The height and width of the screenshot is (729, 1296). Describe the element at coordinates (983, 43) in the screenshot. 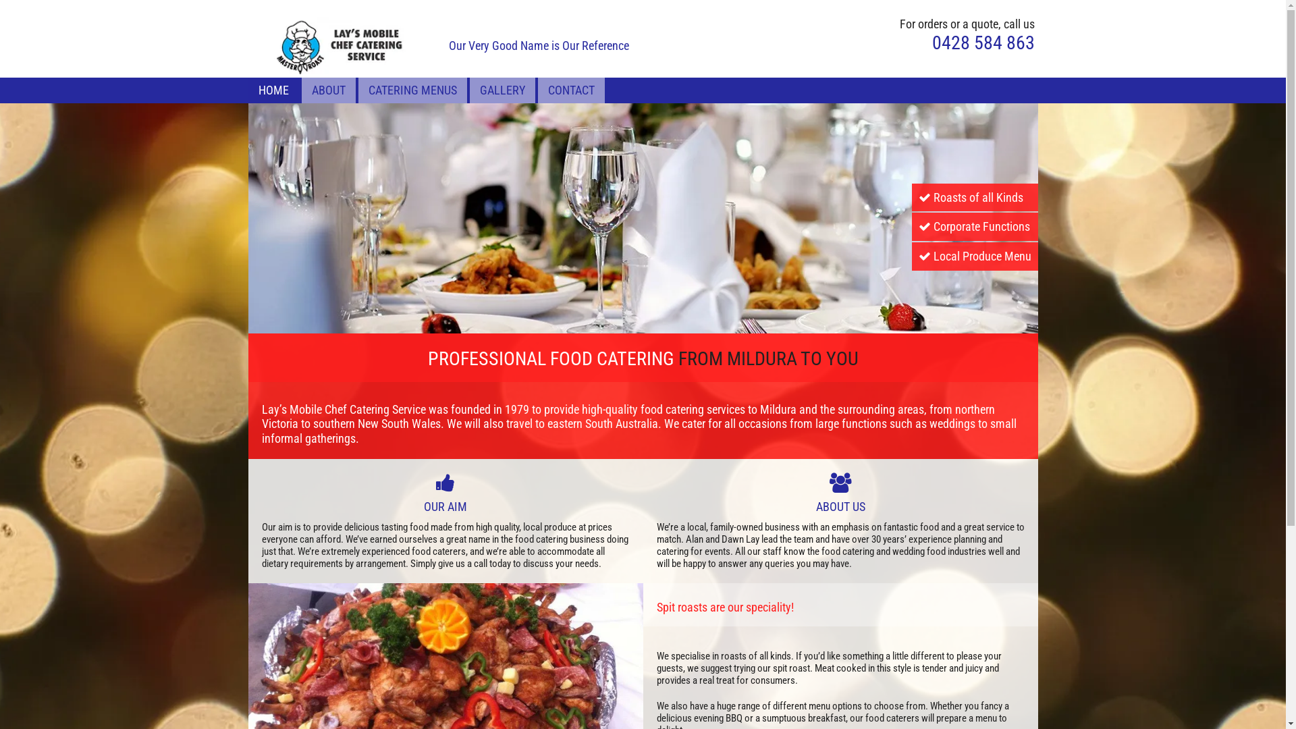

I see `0428 584 863` at that location.